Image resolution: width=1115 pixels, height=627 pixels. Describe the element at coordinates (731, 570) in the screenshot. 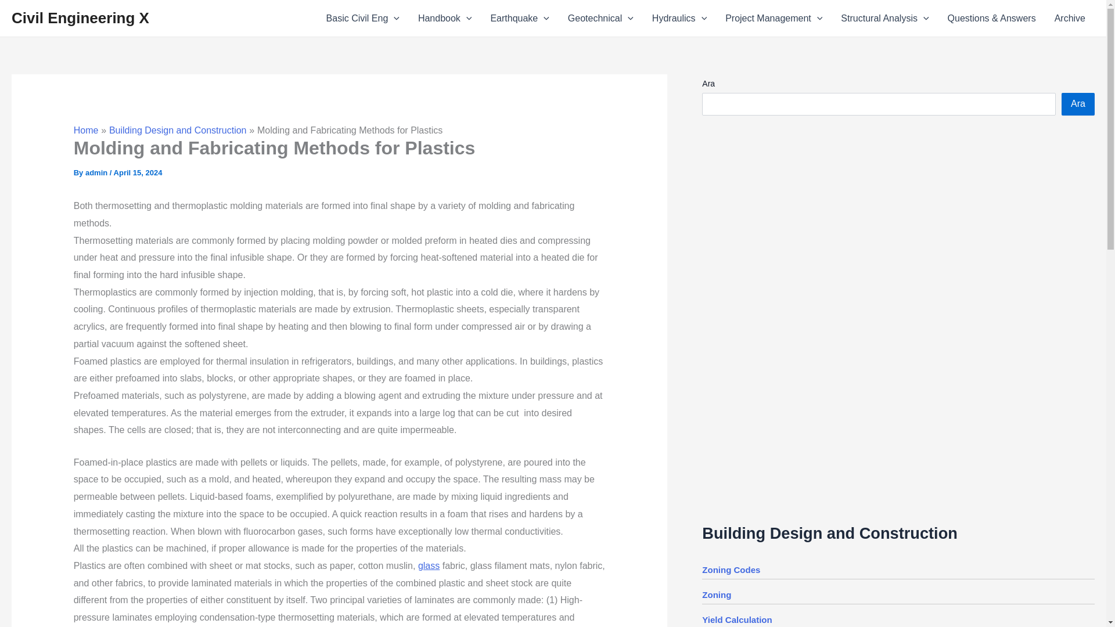

I see `Zoning Codes` at that location.